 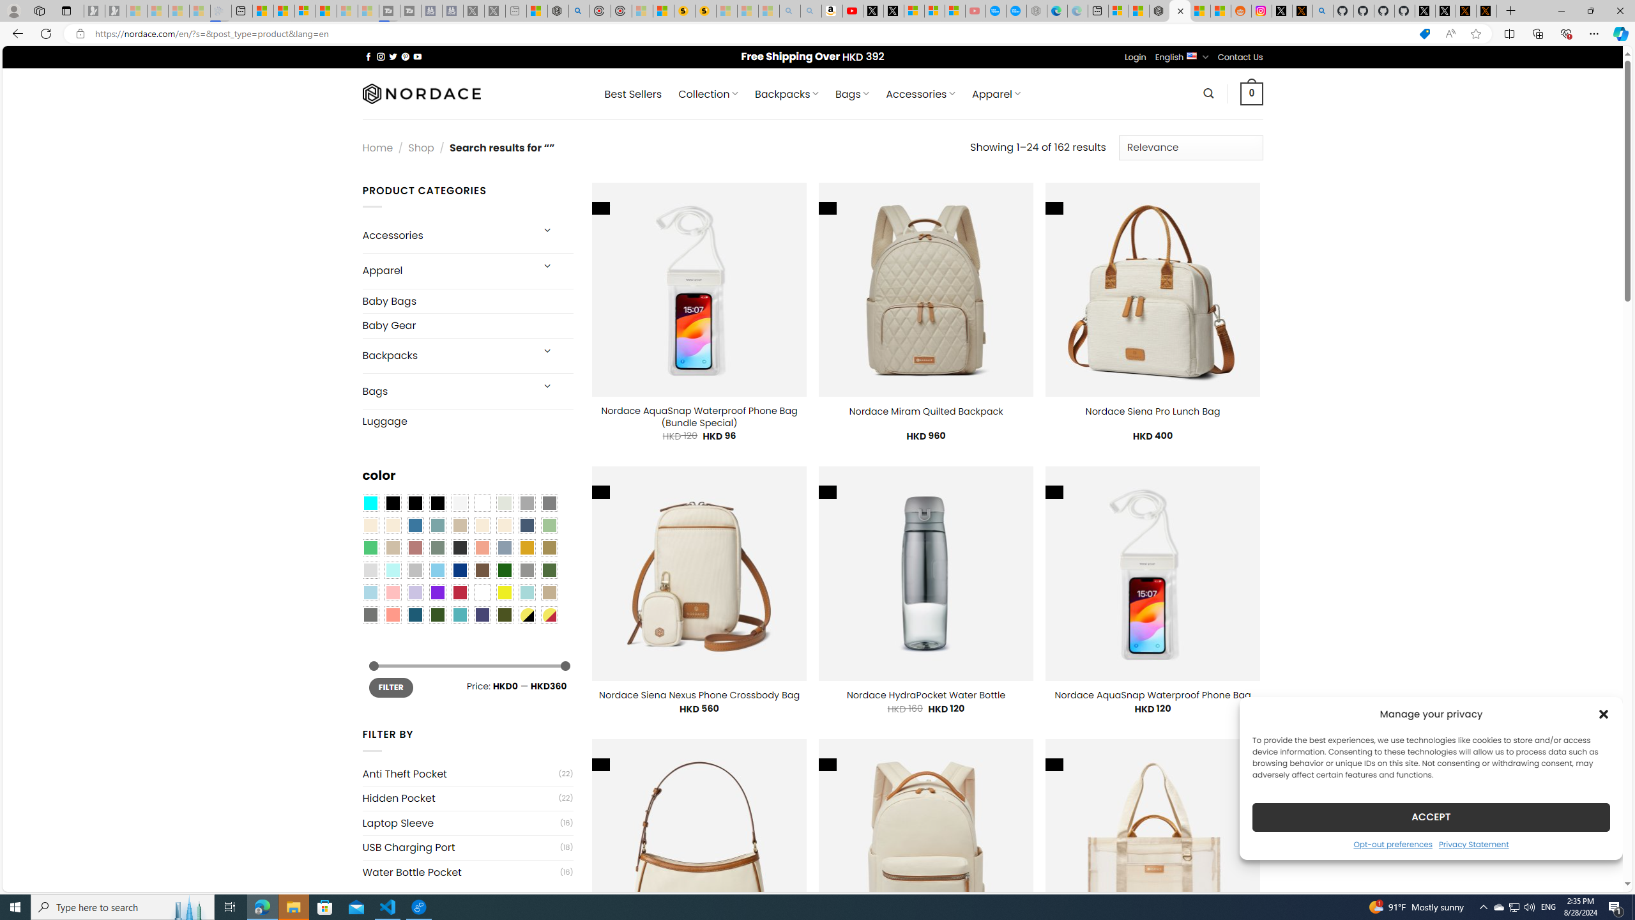 What do you see at coordinates (437, 592) in the screenshot?
I see `Purple` at bounding box center [437, 592].